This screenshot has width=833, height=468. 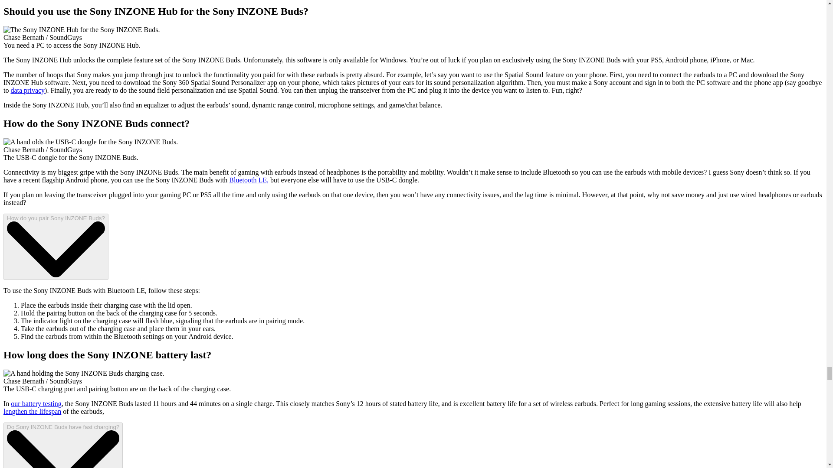 I want to click on Sony-INZONE-Hub, so click(x=82, y=29).